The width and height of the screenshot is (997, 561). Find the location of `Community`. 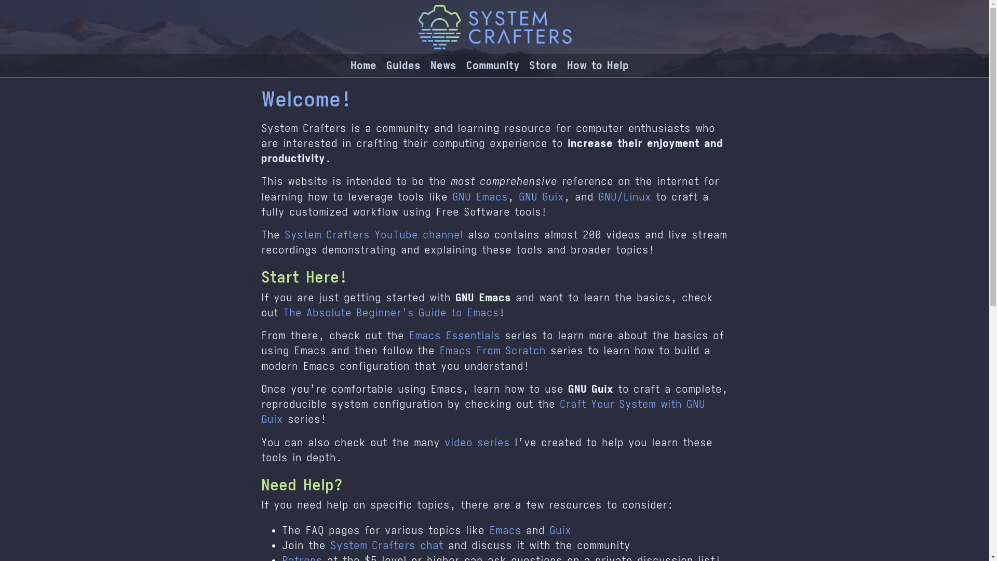

Community is located at coordinates (493, 65).